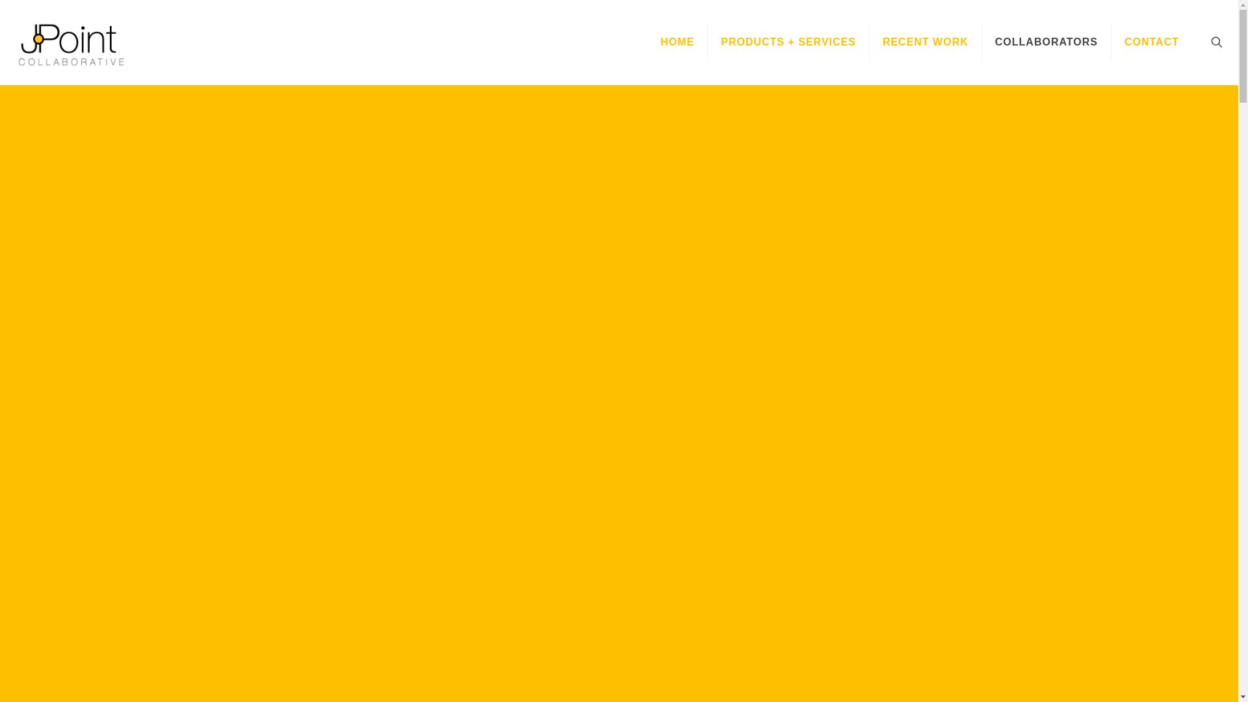 The image size is (1248, 702). Describe the element at coordinates (1046, 42) in the screenshot. I see `COLLABORATORS` at that location.